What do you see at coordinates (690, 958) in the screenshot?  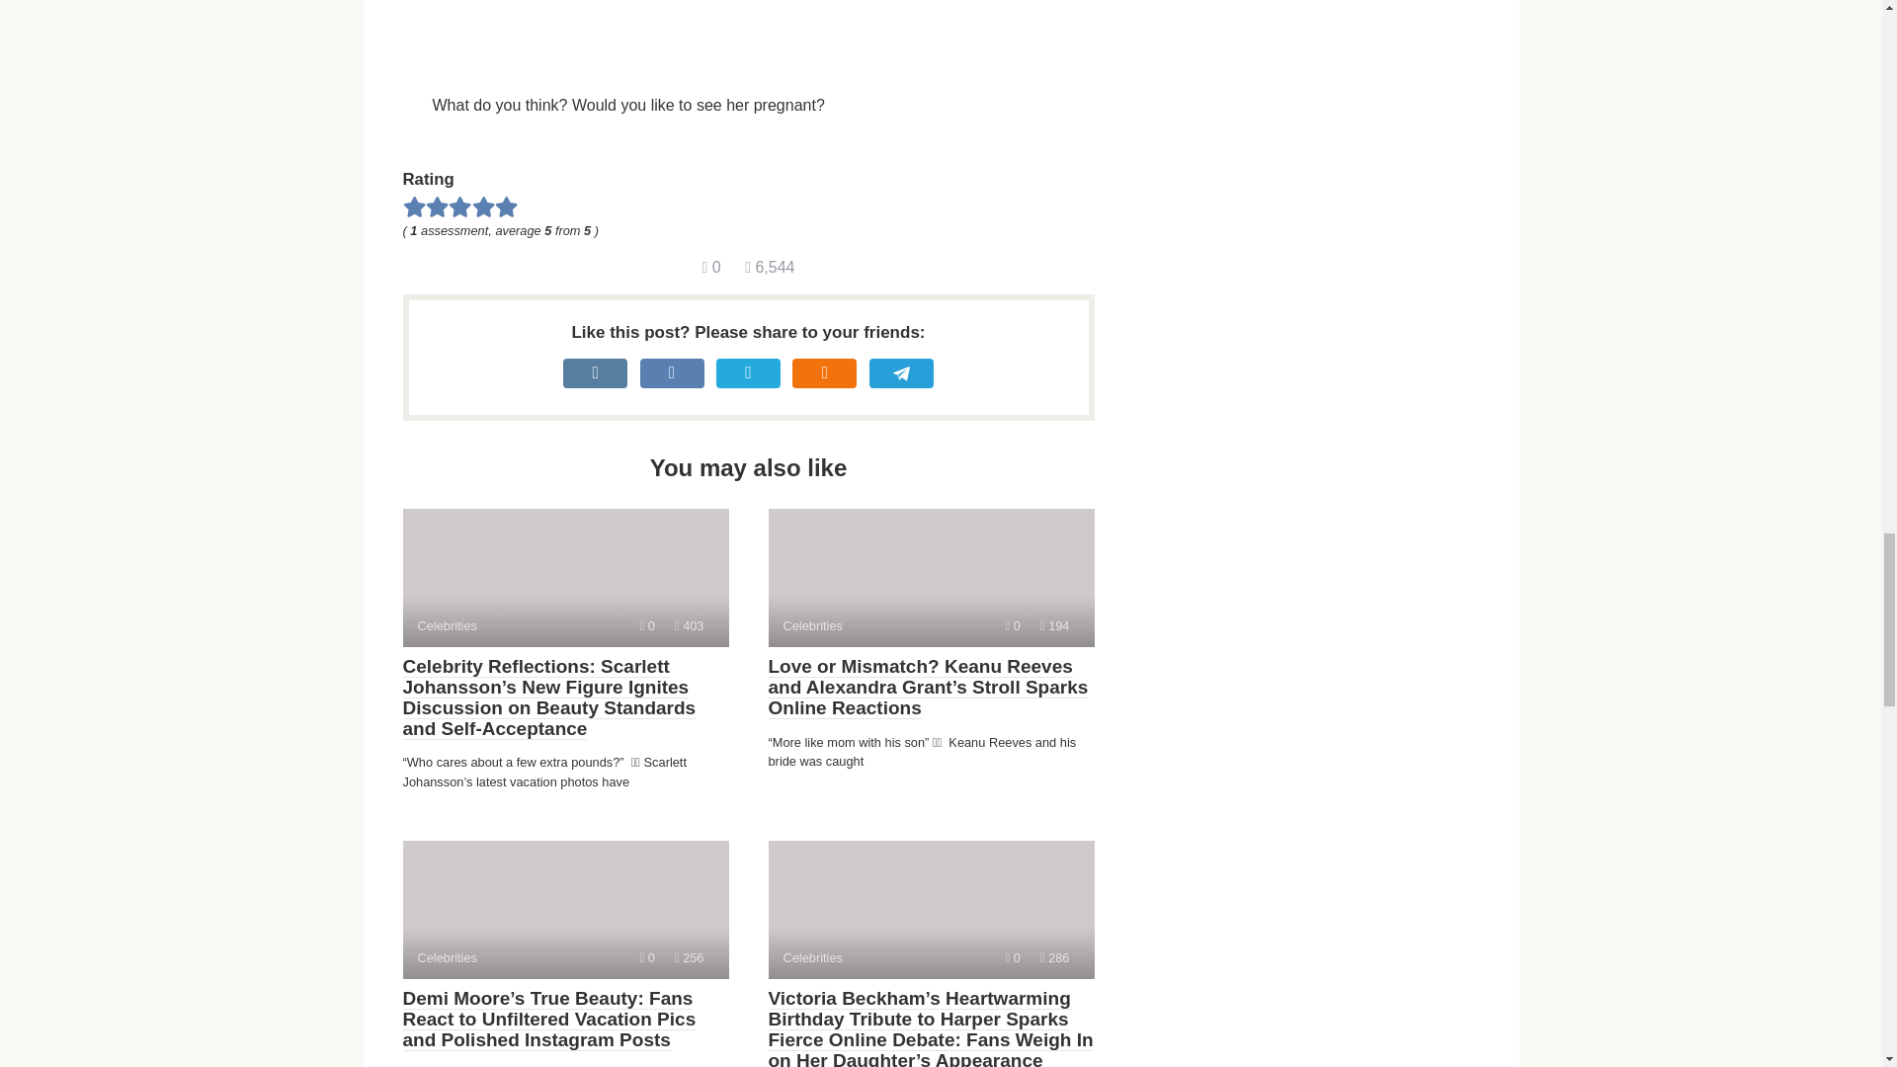 I see `Comments` at bounding box center [690, 958].